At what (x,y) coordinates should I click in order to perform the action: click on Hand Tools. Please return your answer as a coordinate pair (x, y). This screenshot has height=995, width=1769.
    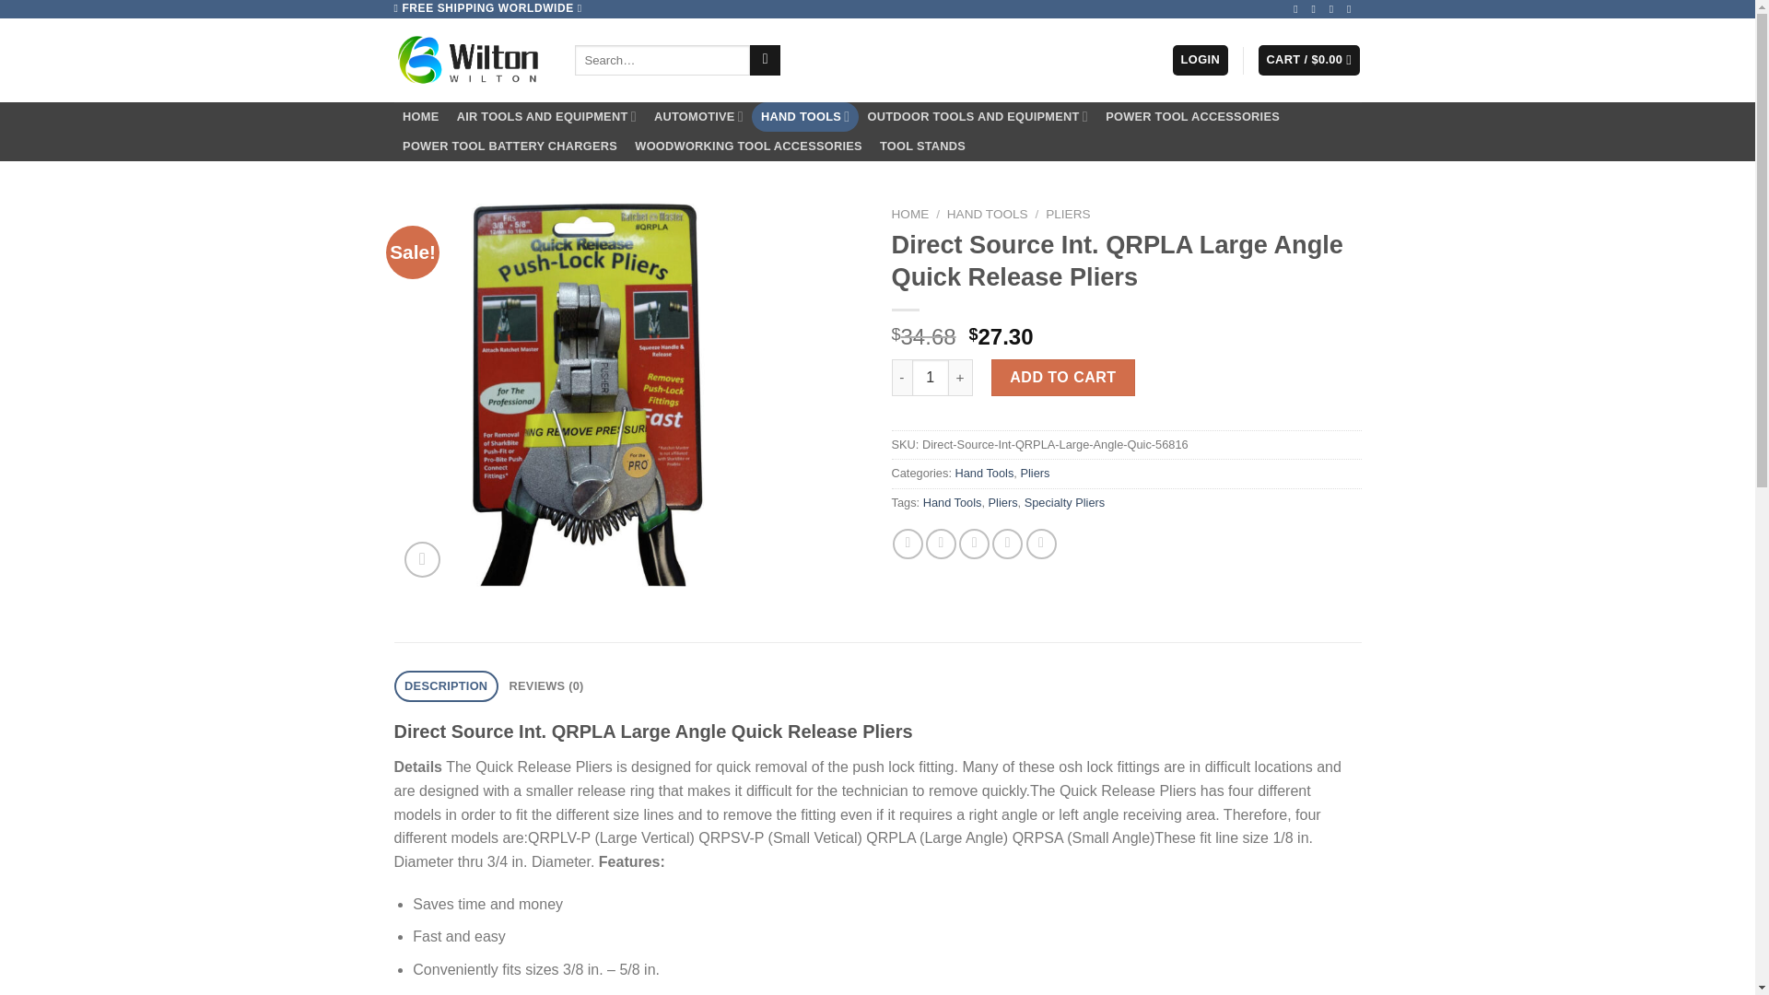
    Looking at the image, I should click on (984, 473).